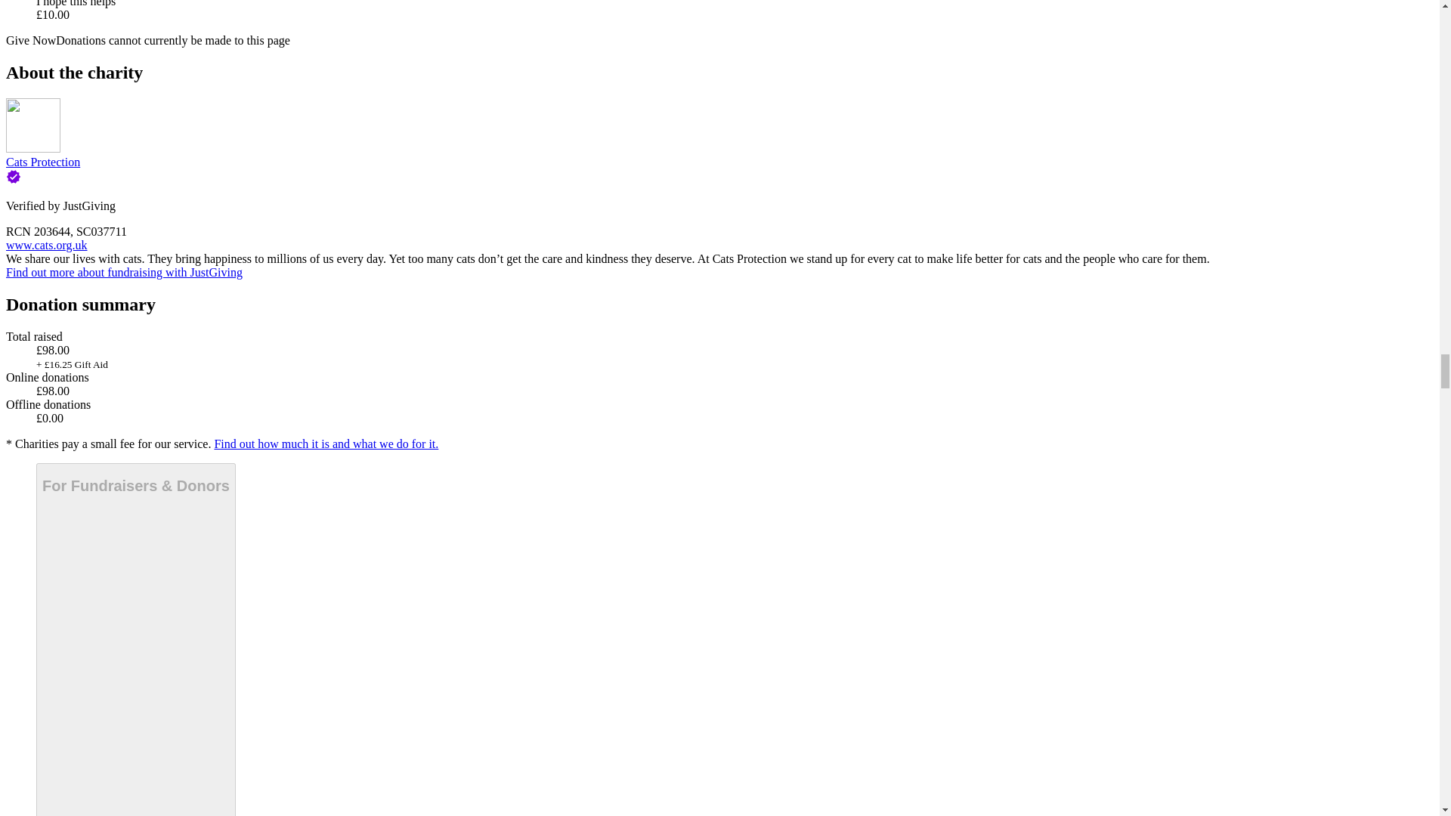 This screenshot has height=816, width=1451. I want to click on Find out how much it is and what we do for it., so click(325, 444).